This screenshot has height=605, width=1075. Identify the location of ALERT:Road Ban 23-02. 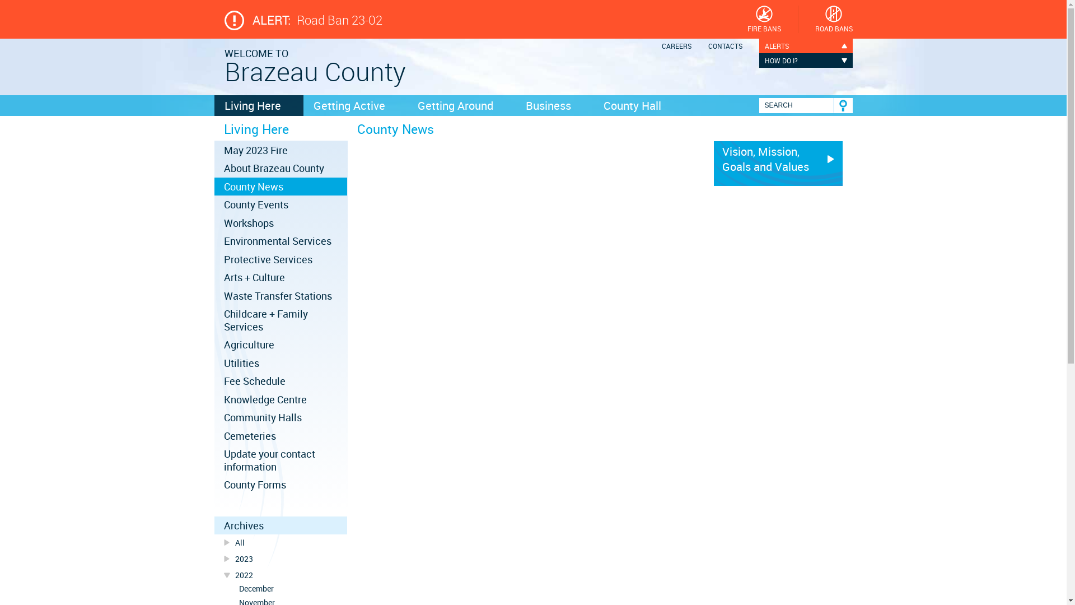
(436, 20).